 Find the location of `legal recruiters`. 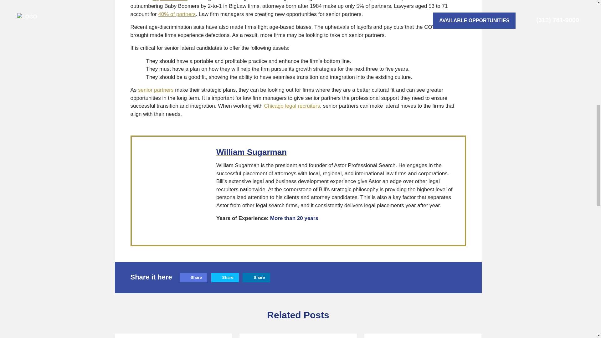

legal recruiters is located at coordinates (170, 1).